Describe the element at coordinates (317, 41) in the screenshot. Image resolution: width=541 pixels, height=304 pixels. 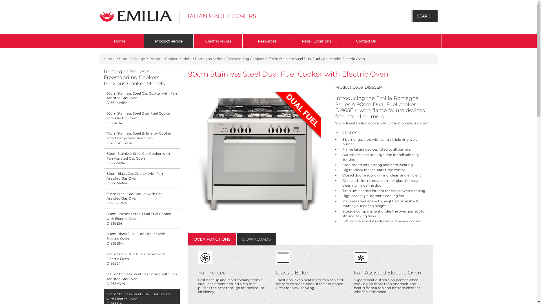
I see `Retail Locations` at that location.